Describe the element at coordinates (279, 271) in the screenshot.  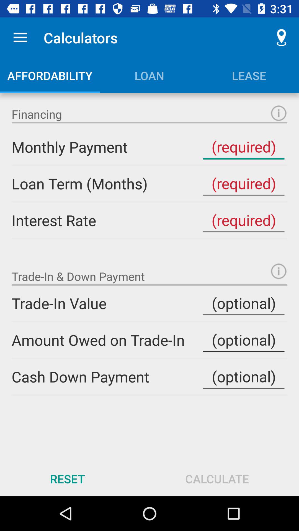
I see `more information` at that location.